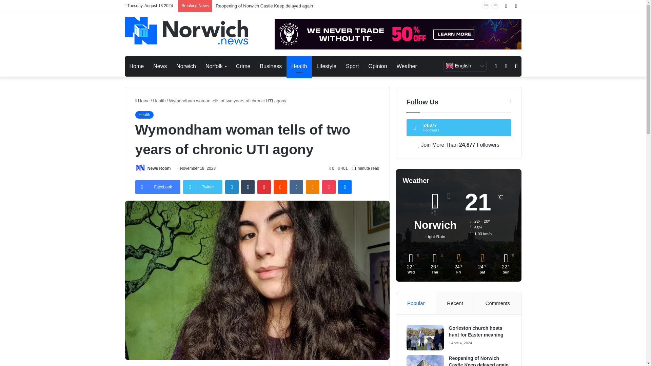  Describe the element at coordinates (407, 66) in the screenshot. I see `Weather` at that location.